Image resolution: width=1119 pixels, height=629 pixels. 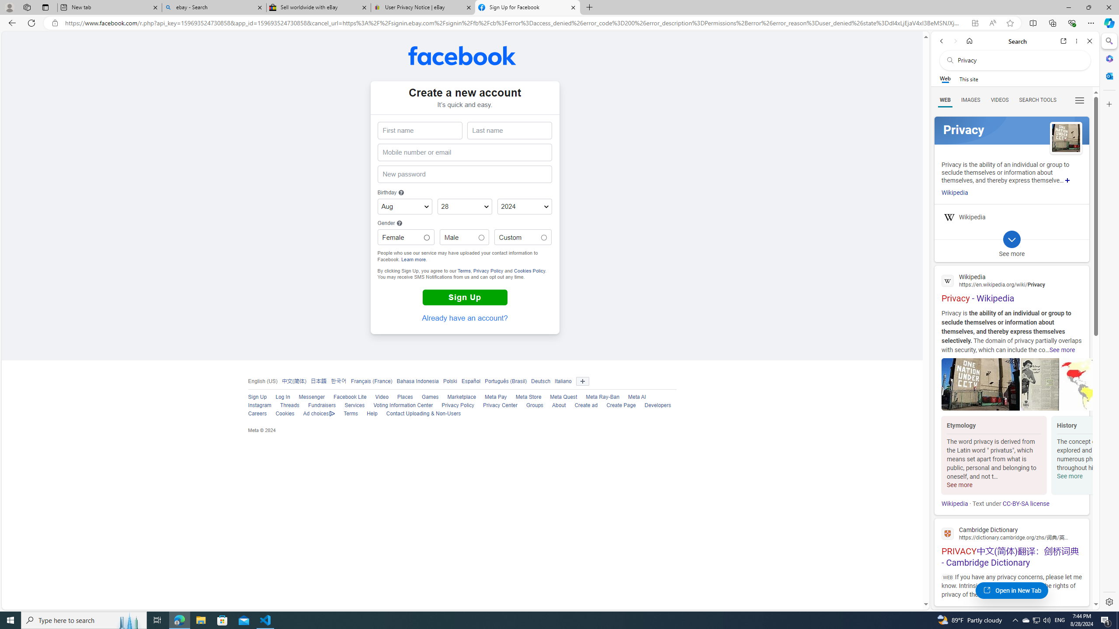 What do you see at coordinates (621, 405) in the screenshot?
I see `Create Page` at bounding box center [621, 405].